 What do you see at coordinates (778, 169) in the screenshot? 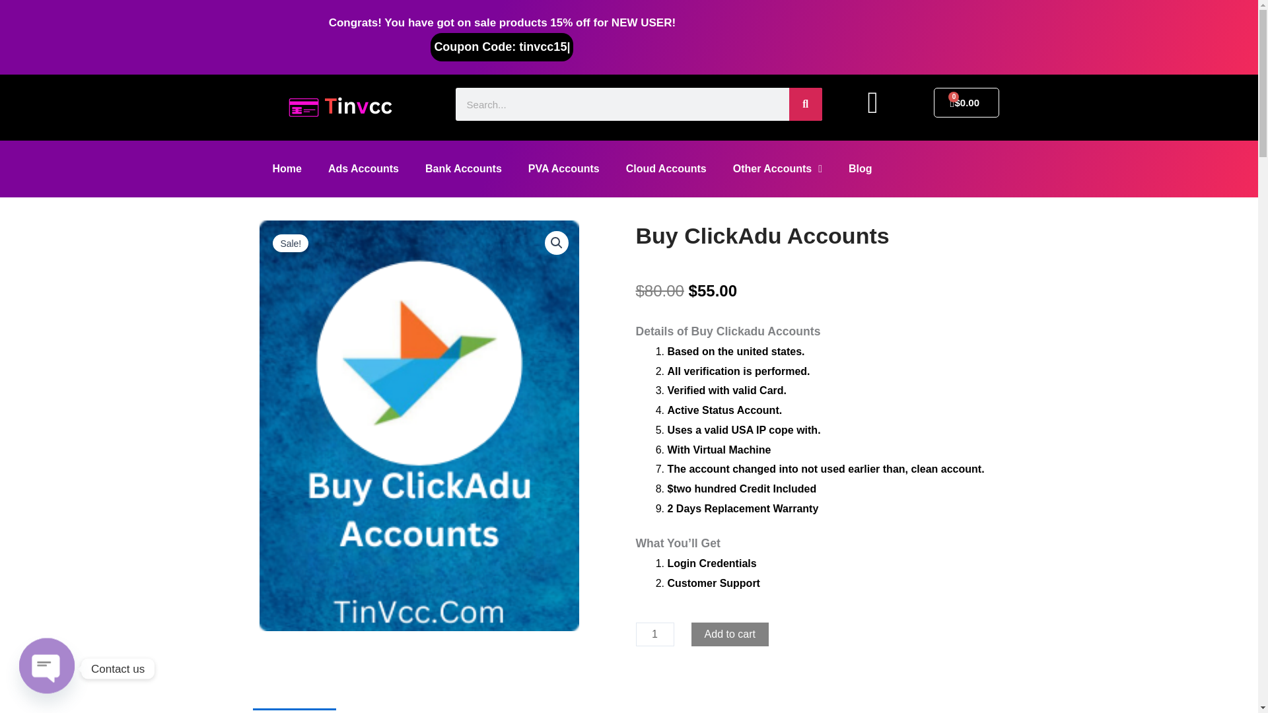
I see `Other Accounts` at bounding box center [778, 169].